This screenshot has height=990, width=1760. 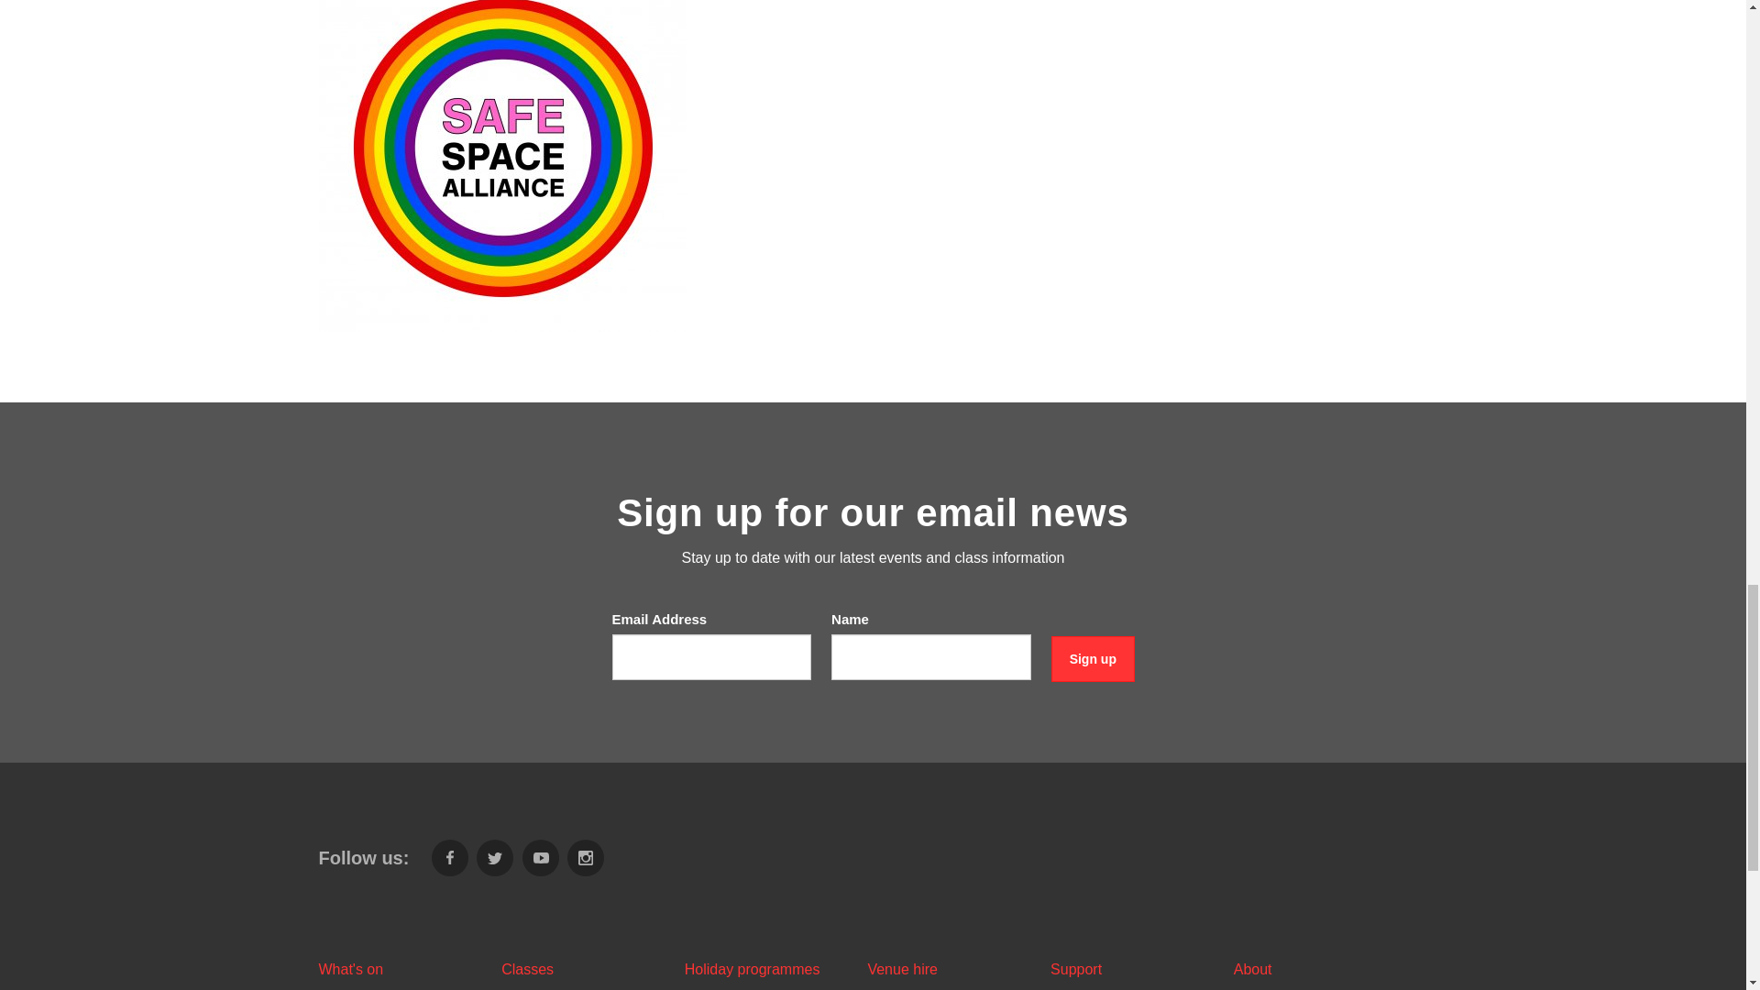 I want to click on Check us out on Instagram, so click(x=585, y=857).